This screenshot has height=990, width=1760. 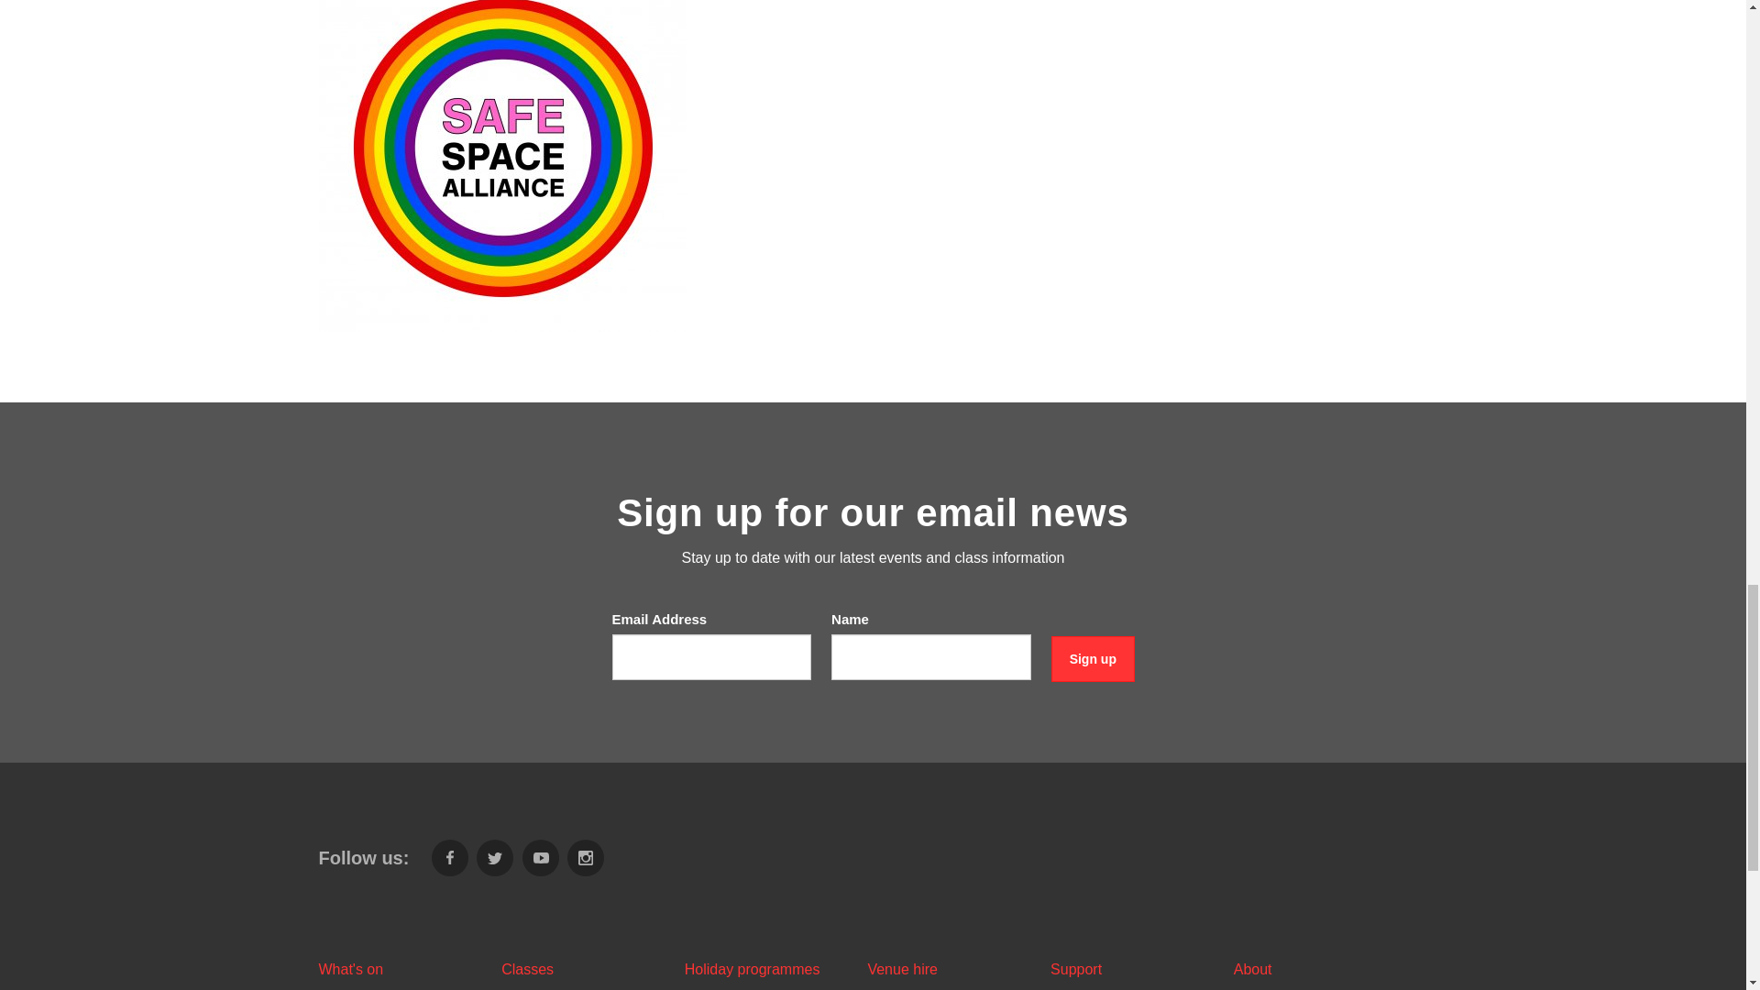 I want to click on Check us out on Instagram, so click(x=585, y=857).